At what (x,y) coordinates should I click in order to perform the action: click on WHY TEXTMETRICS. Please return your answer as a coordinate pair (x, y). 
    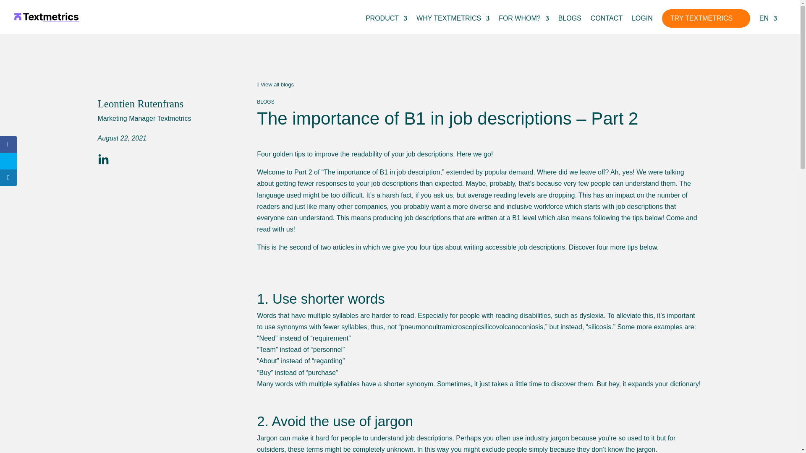
    Looking at the image, I should click on (453, 24).